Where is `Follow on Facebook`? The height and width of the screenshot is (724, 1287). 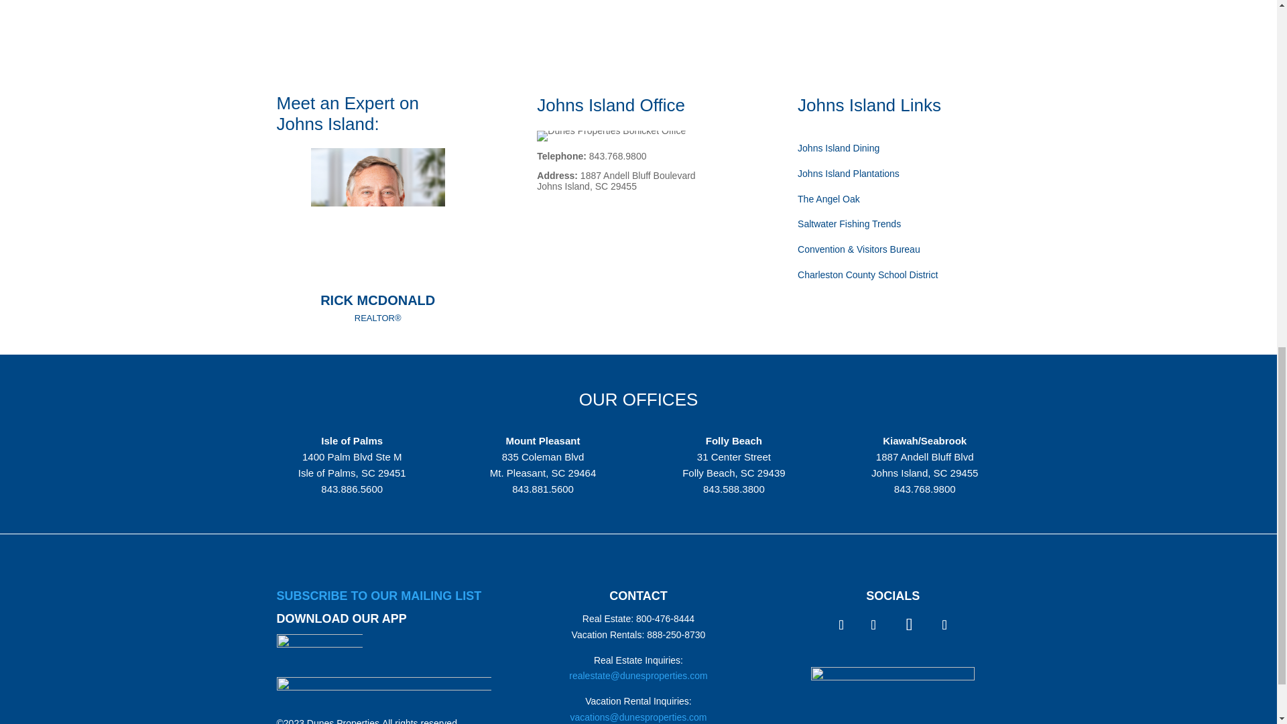
Follow on Facebook is located at coordinates (841, 624).